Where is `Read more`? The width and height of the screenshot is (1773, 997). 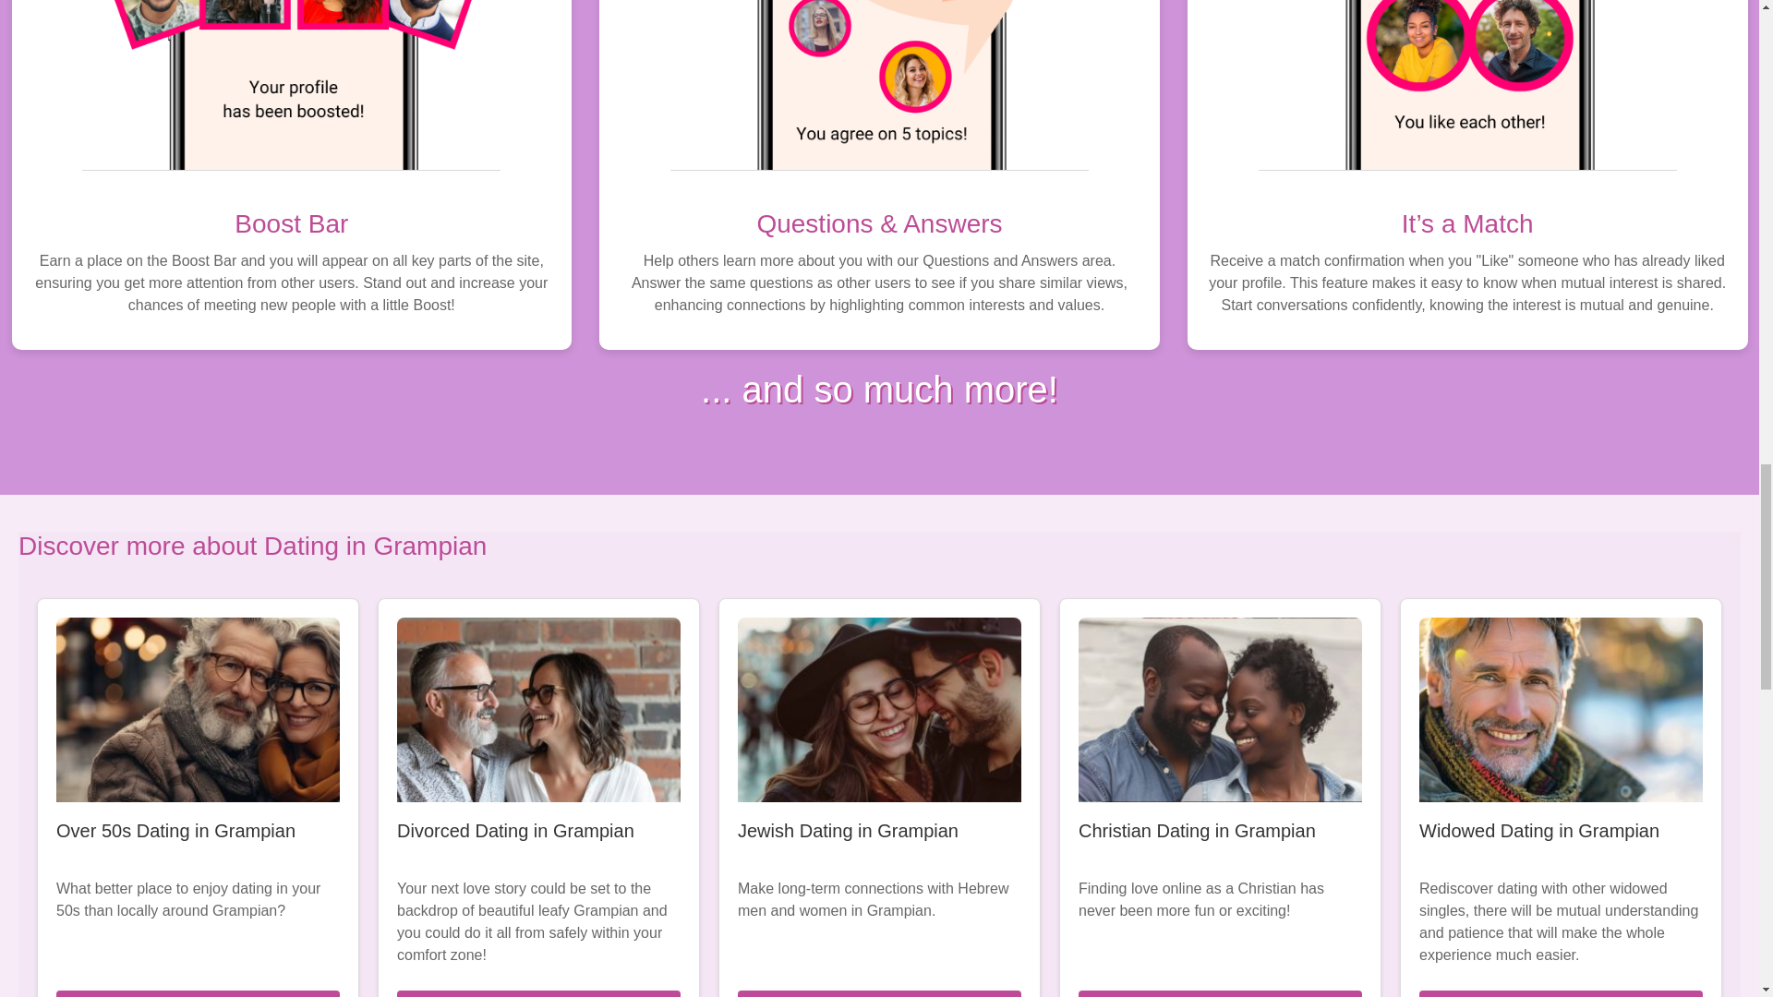 Read more is located at coordinates (879, 993).